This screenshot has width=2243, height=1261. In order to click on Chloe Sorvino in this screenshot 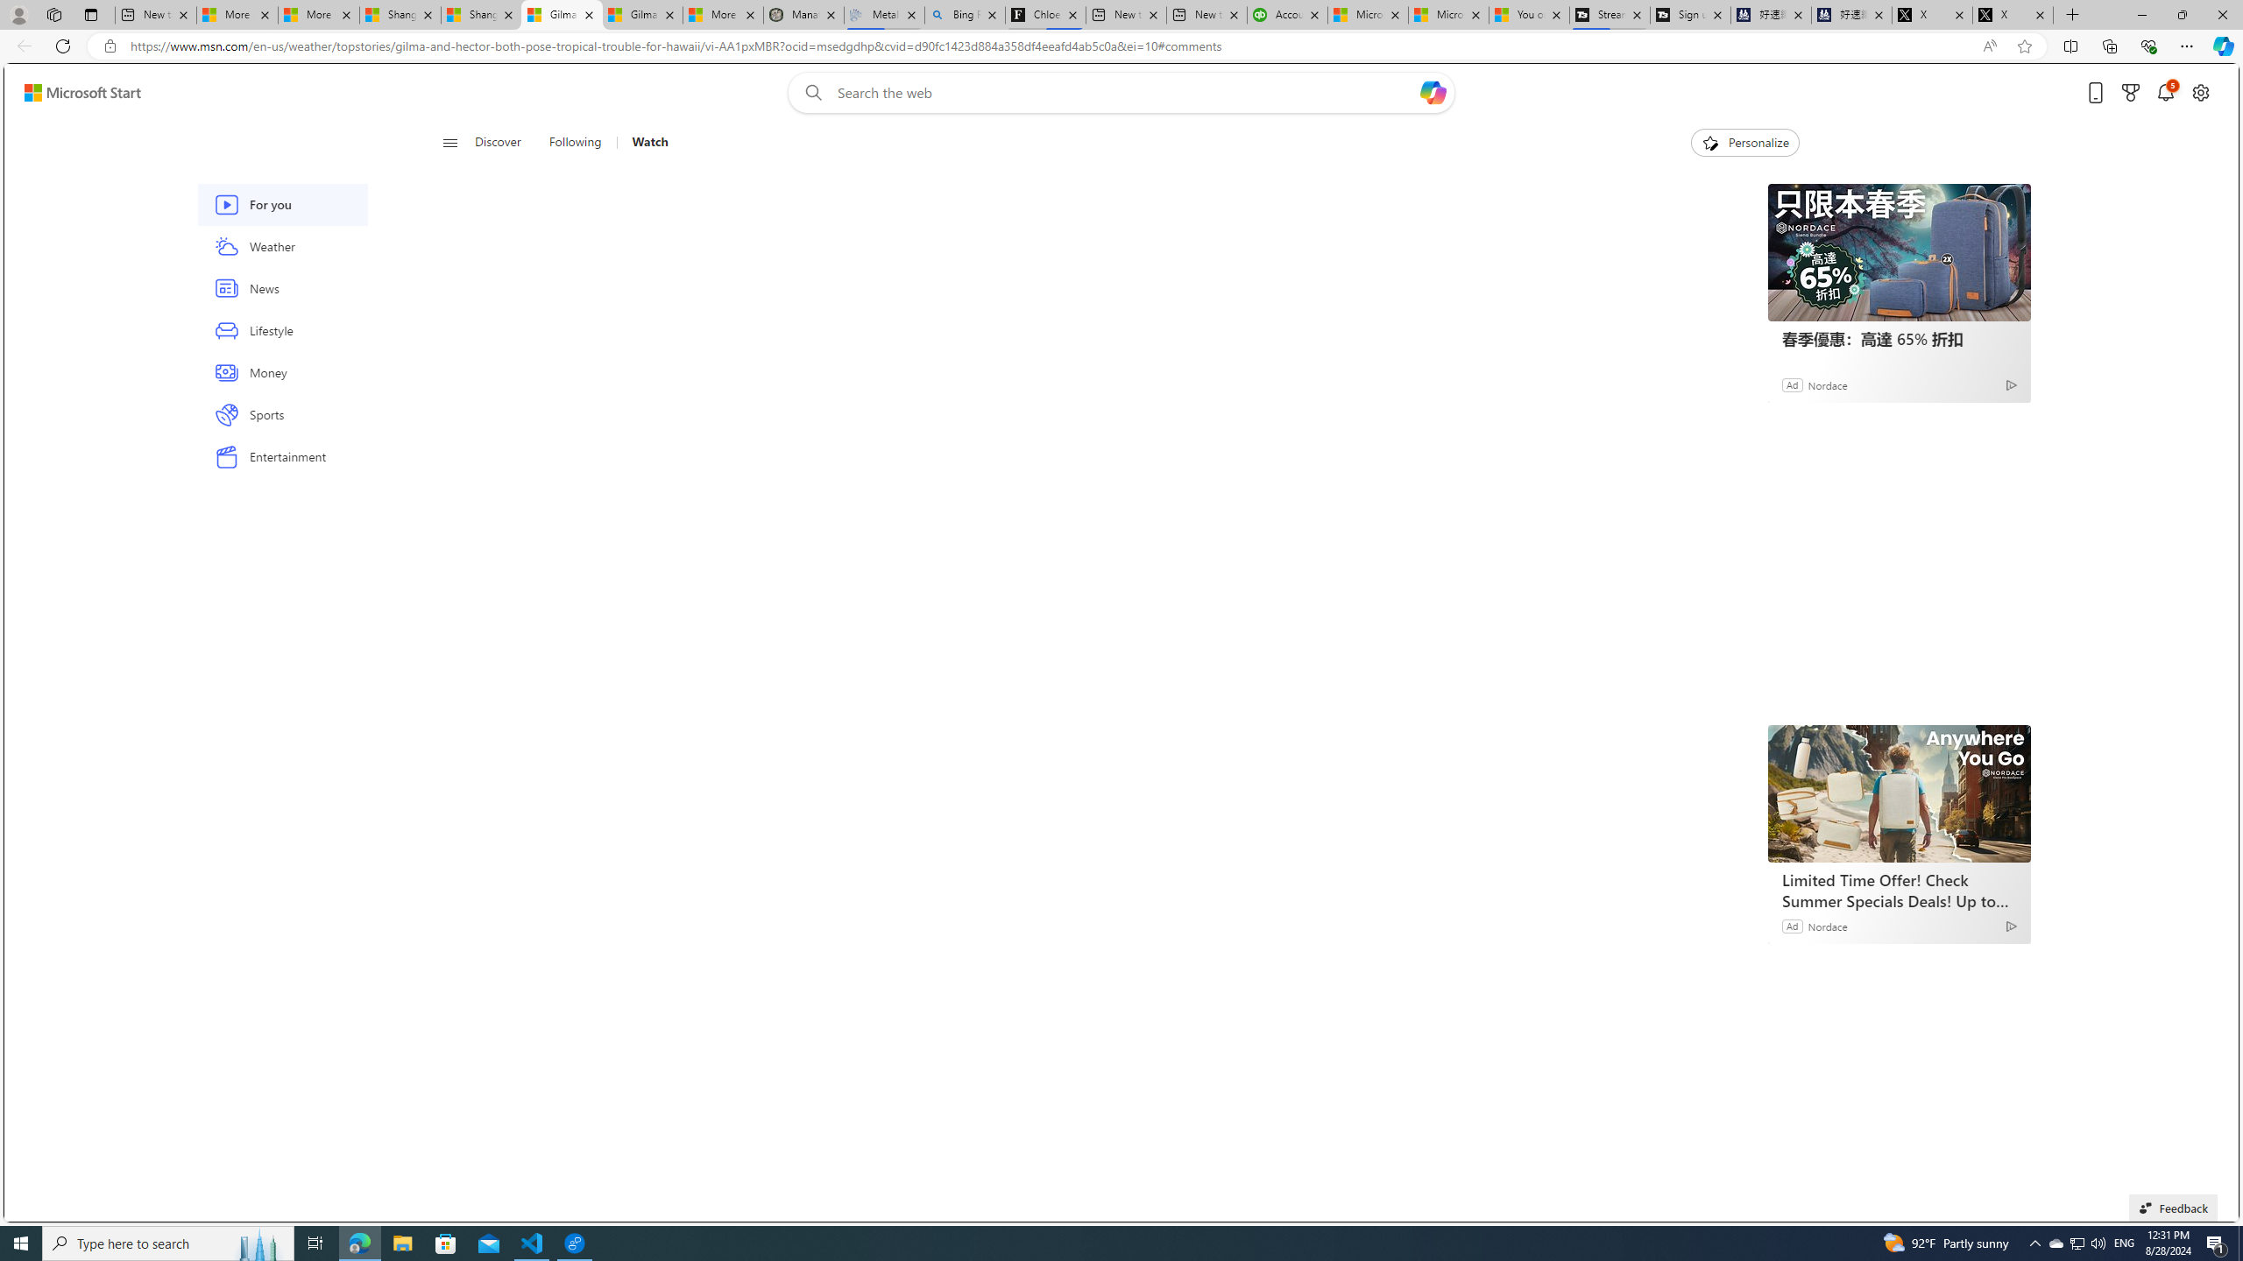, I will do `click(1046, 15)`.